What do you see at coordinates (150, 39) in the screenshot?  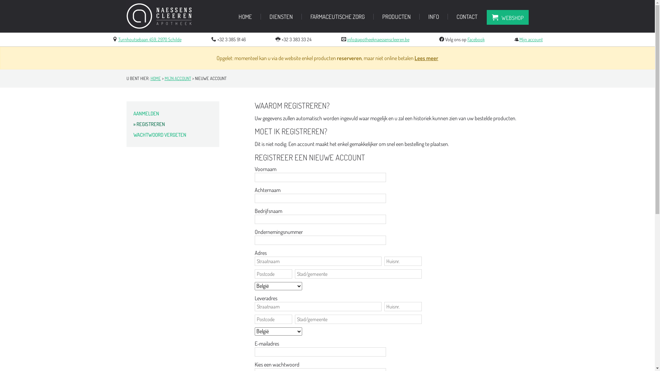 I see `Turnhoutsebaan 459, 2970 Schilde` at bounding box center [150, 39].